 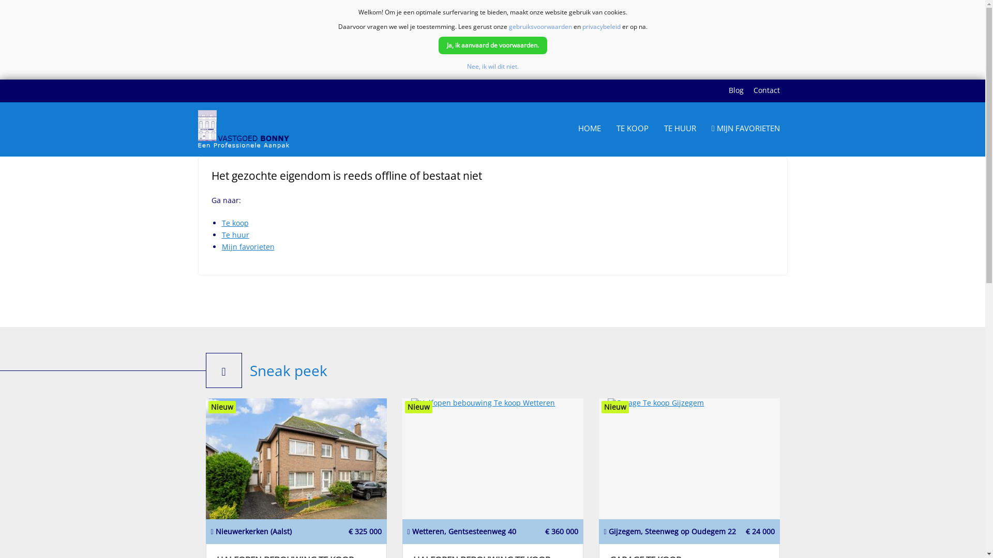 I want to click on MIJN FAVORIETEN, so click(x=746, y=129).